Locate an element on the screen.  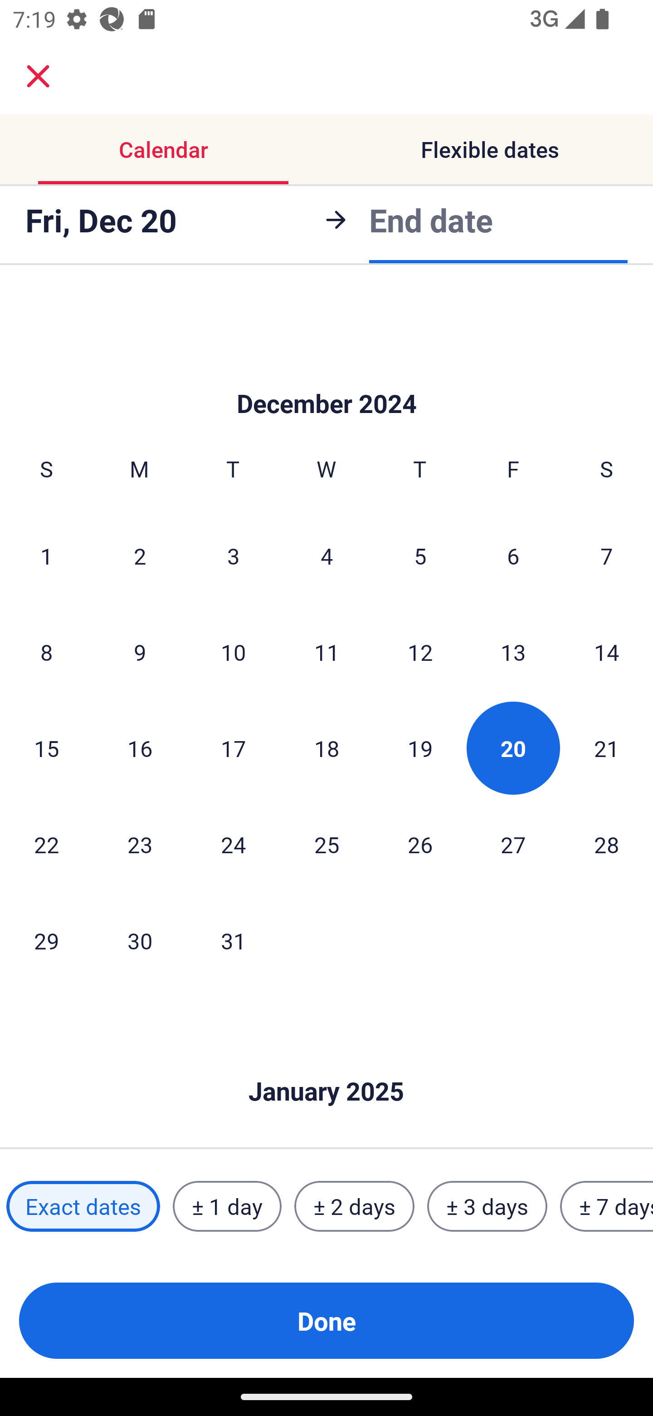
28 Saturday, December 28, 2024 is located at coordinates (607, 844).